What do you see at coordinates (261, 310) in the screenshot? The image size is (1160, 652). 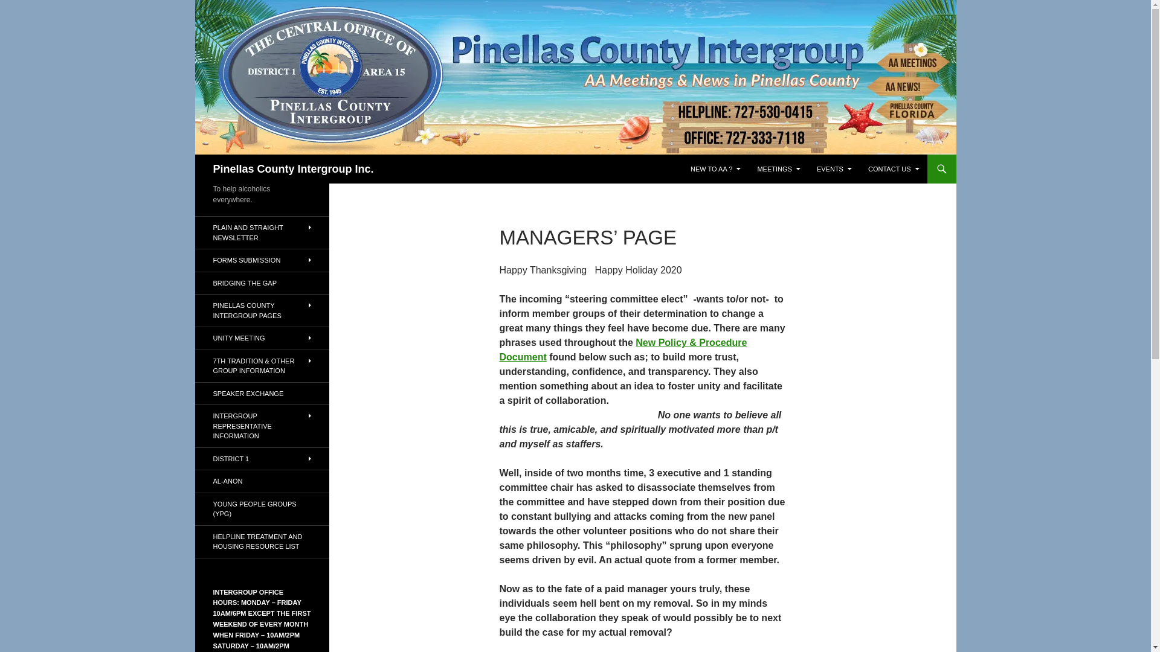 I see `PINELLAS COUNTY INTERGROUP PAGES` at bounding box center [261, 310].